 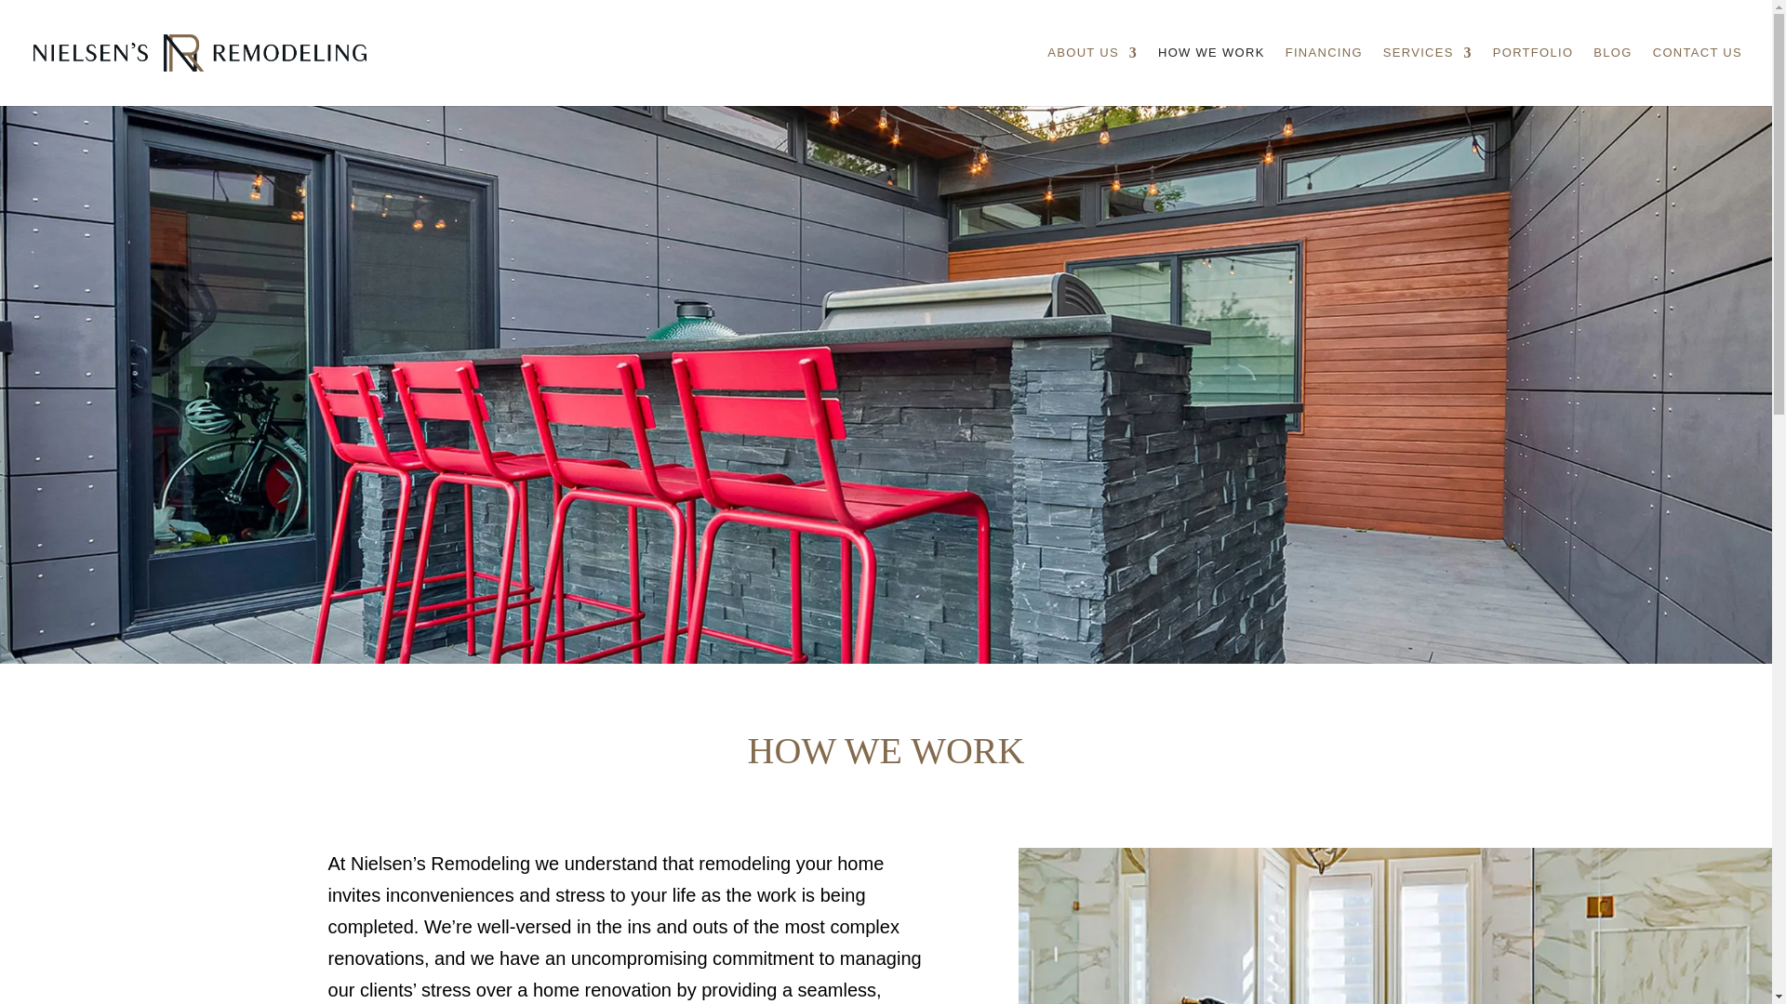 I want to click on CONTACT US, so click(x=1698, y=76).